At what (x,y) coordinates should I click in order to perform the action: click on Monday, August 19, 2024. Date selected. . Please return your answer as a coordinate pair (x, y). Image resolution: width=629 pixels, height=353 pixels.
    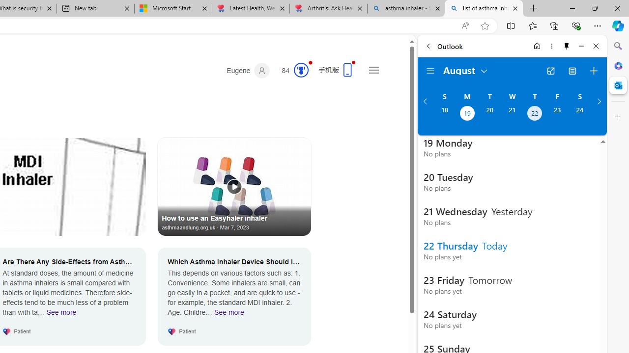
    Looking at the image, I should click on (467, 114).